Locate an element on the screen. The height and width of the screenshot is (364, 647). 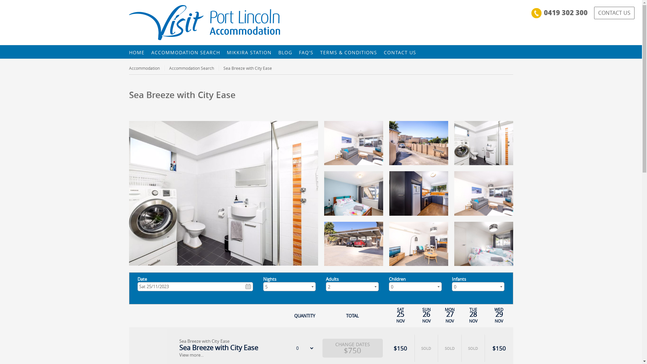
SUN is located at coordinates (426, 310).